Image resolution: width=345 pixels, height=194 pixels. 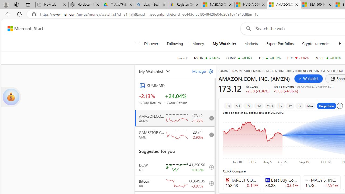 What do you see at coordinates (280, 44) in the screenshot?
I see `Expert Portfolios` at bounding box center [280, 44].